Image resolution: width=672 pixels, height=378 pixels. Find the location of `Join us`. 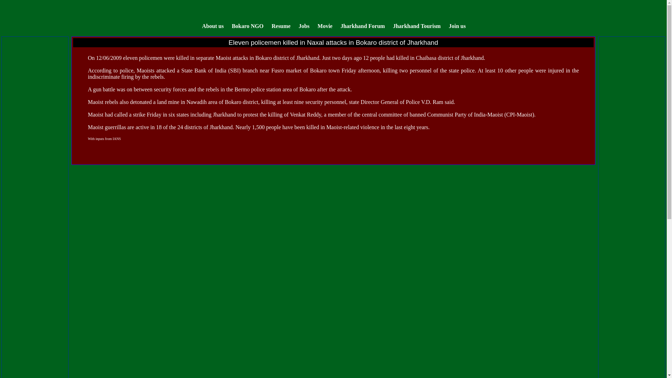

Join us is located at coordinates (457, 26).